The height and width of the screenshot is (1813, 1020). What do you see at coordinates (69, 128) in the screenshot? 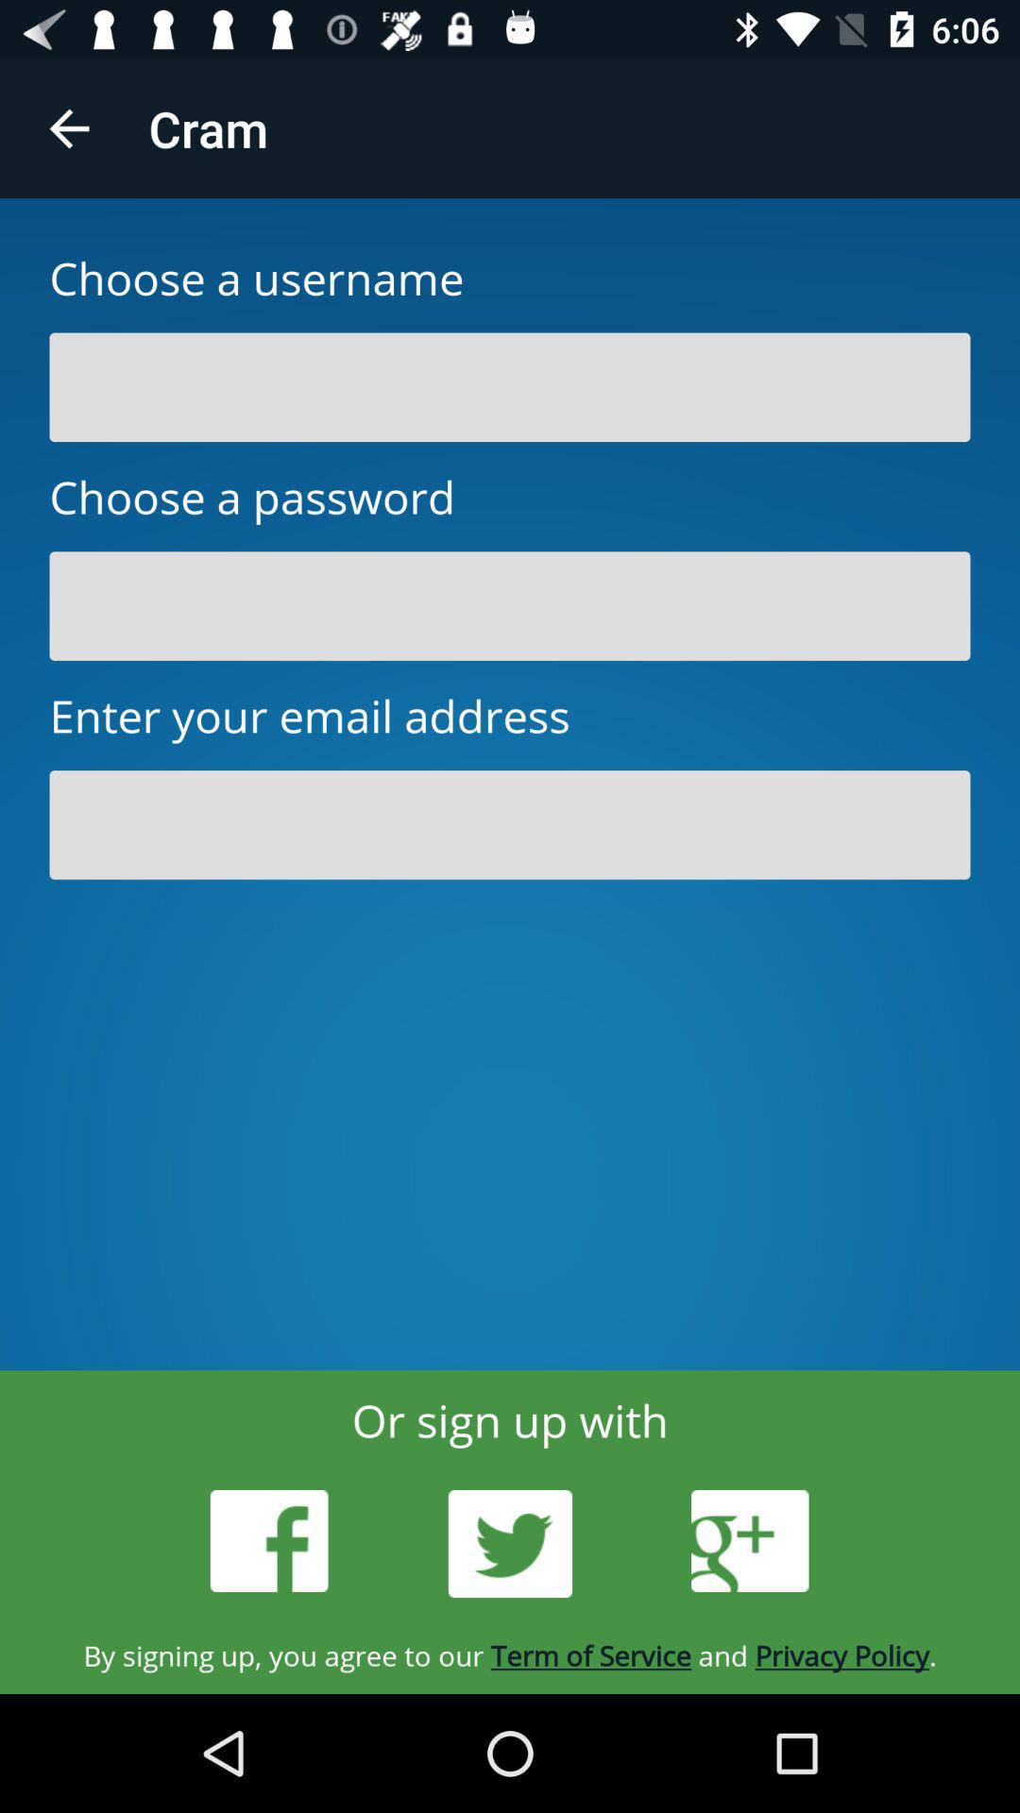
I see `click item above choose a username icon` at bounding box center [69, 128].